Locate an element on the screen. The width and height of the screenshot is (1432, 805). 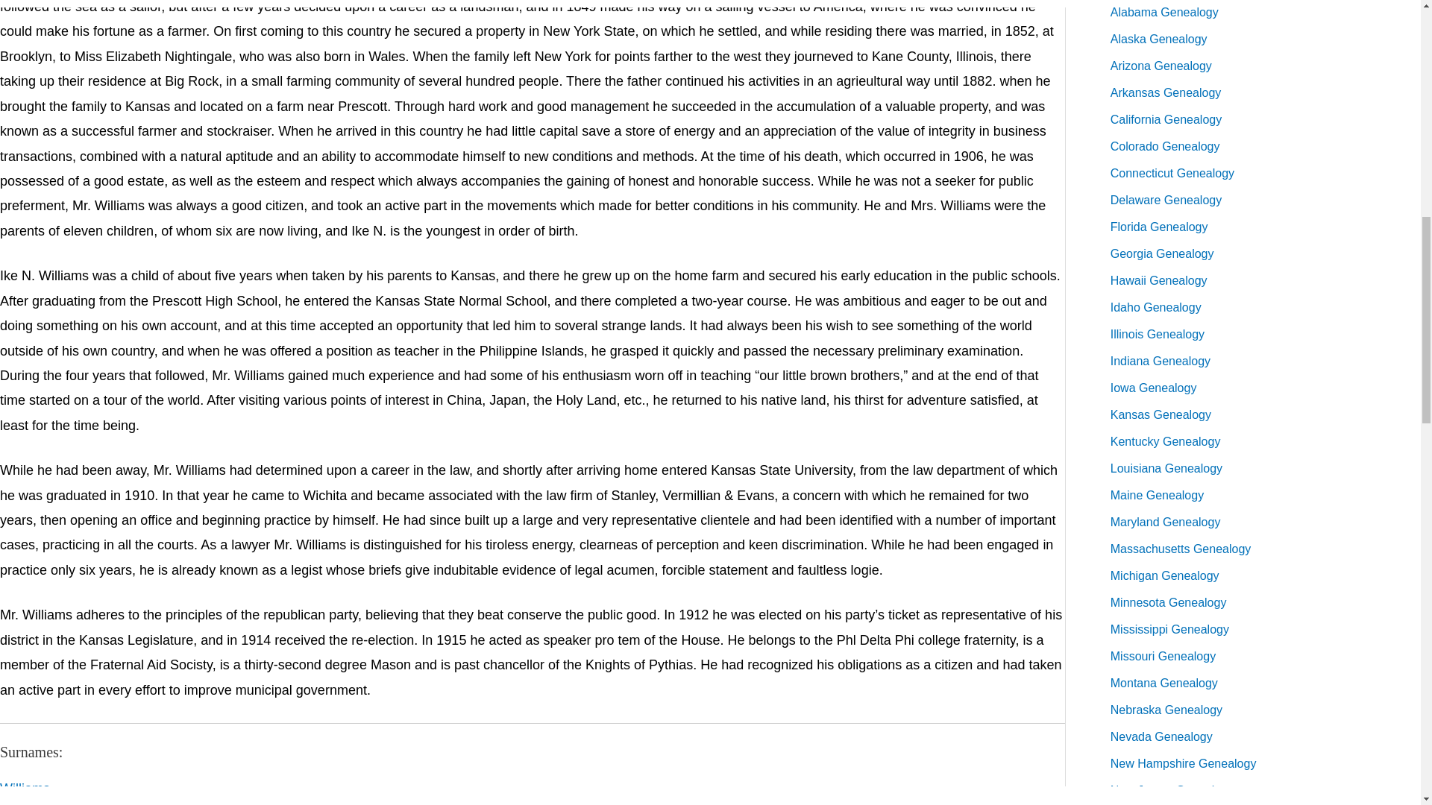
Williams is located at coordinates (25, 789).